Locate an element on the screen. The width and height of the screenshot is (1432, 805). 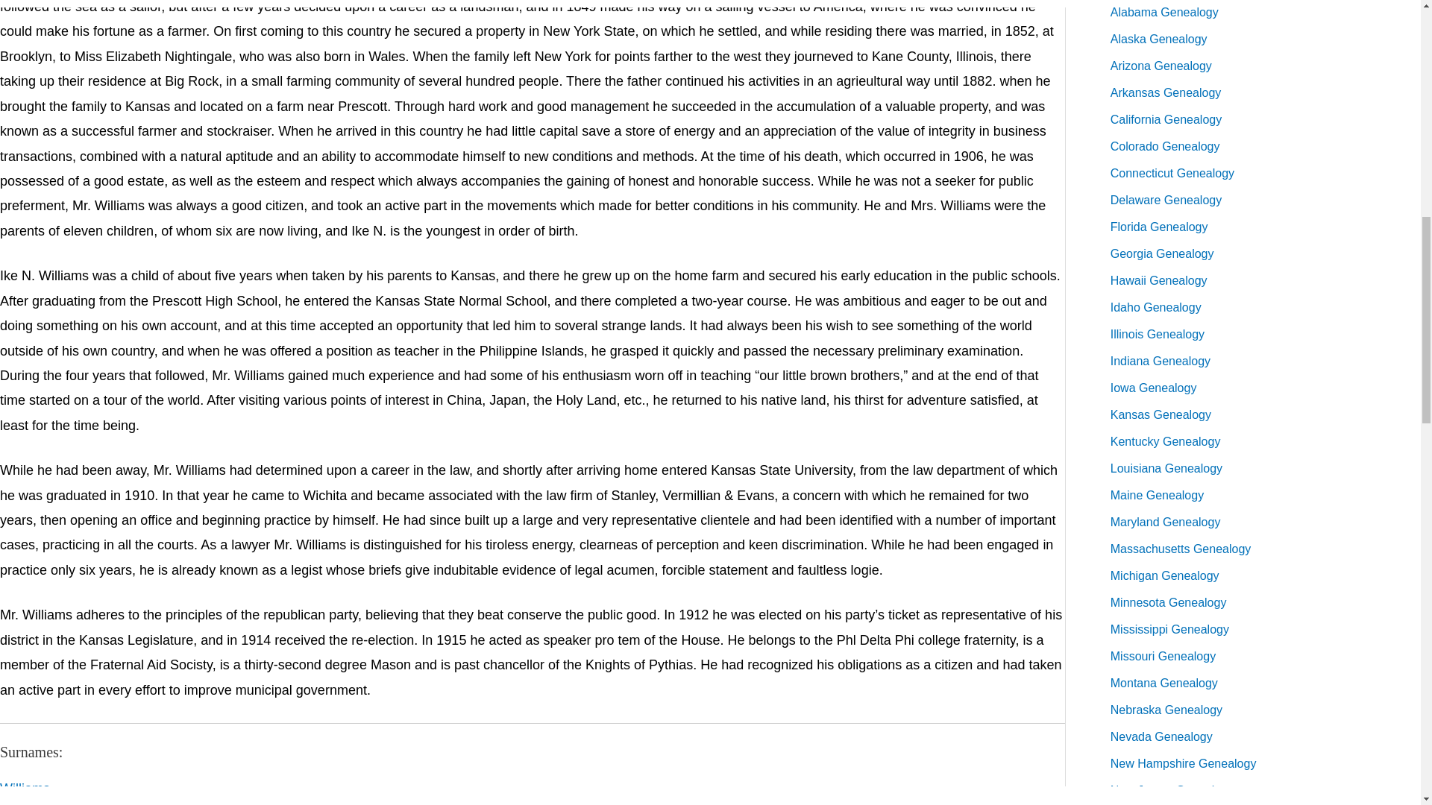
Williams is located at coordinates (25, 789).